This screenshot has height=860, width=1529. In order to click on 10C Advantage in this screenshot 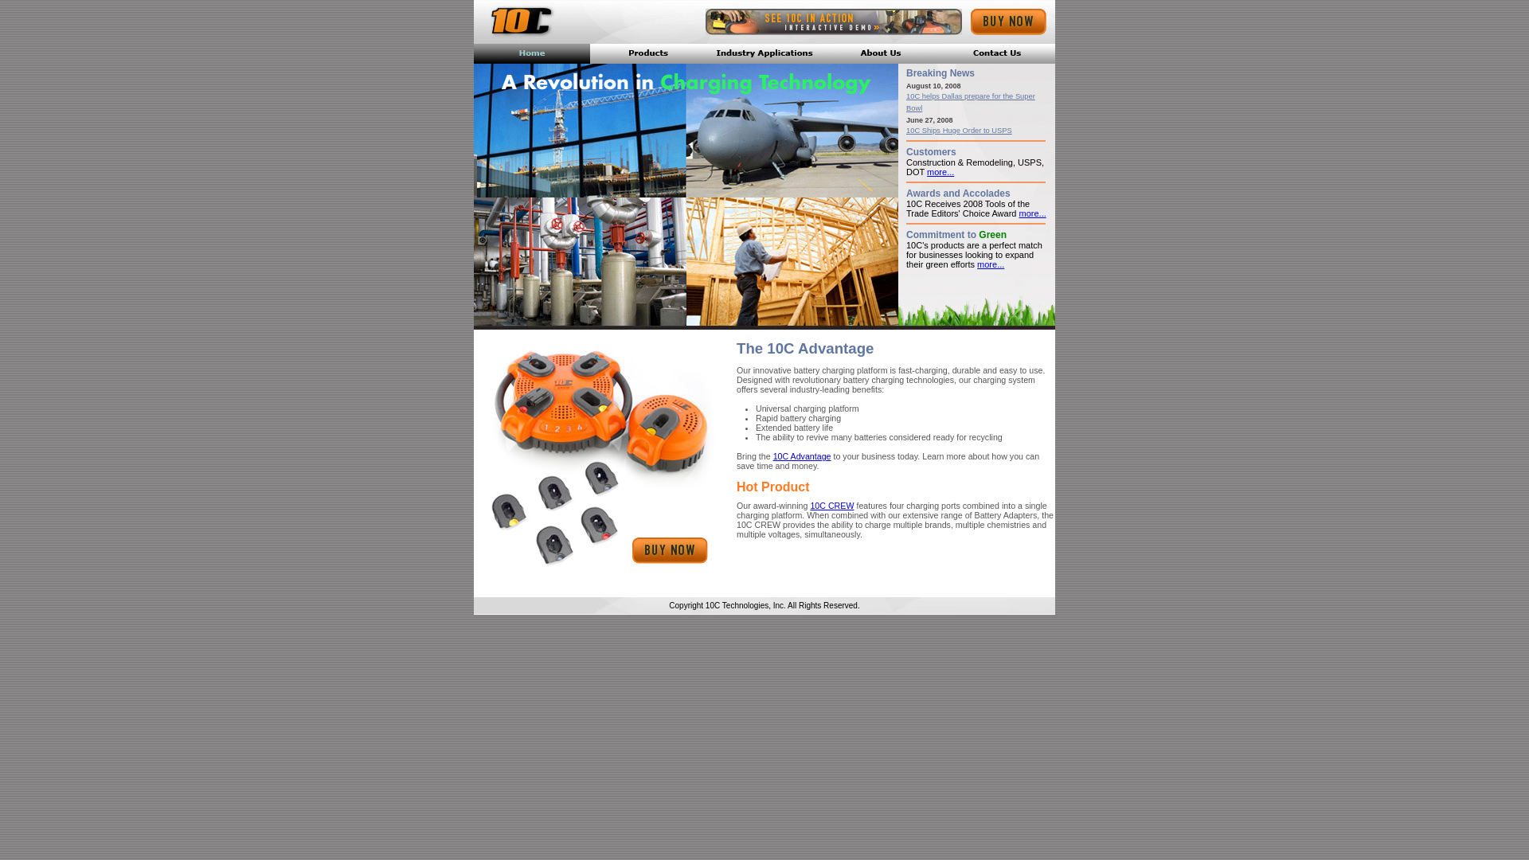, I will do `click(803, 456)`.